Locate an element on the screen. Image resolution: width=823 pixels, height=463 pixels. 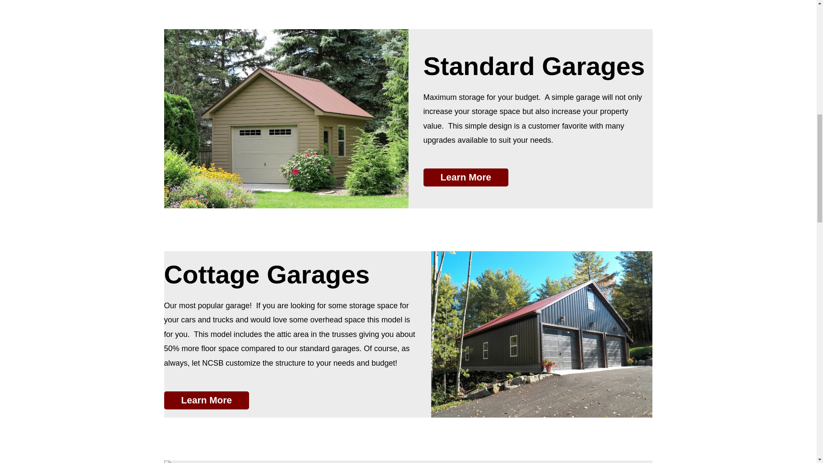
Garages 2 is located at coordinates (542, 334).